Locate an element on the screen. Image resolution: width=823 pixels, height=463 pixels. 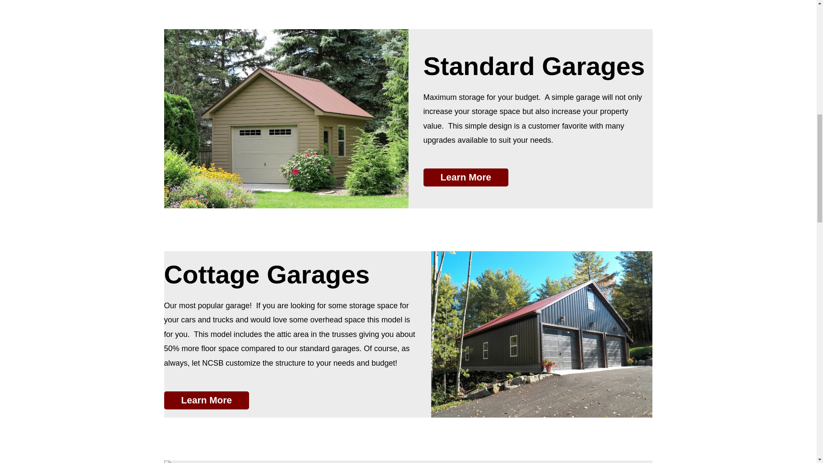
Garages 2 is located at coordinates (542, 334).